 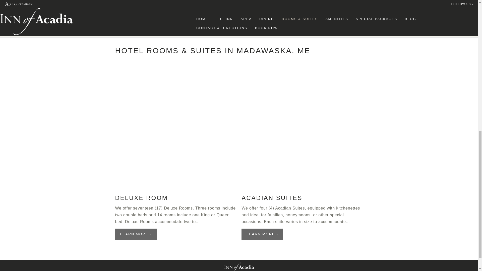 I want to click on click here., so click(x=178, y=12).